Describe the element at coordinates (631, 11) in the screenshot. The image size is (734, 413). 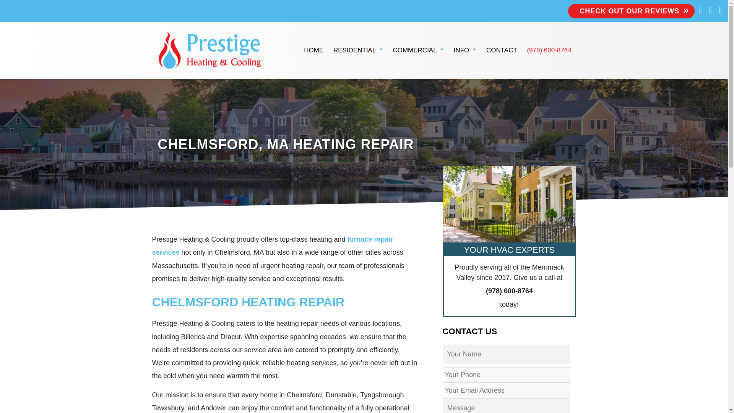
I see `CHECK OUT OUR REVIEWS` at that location.